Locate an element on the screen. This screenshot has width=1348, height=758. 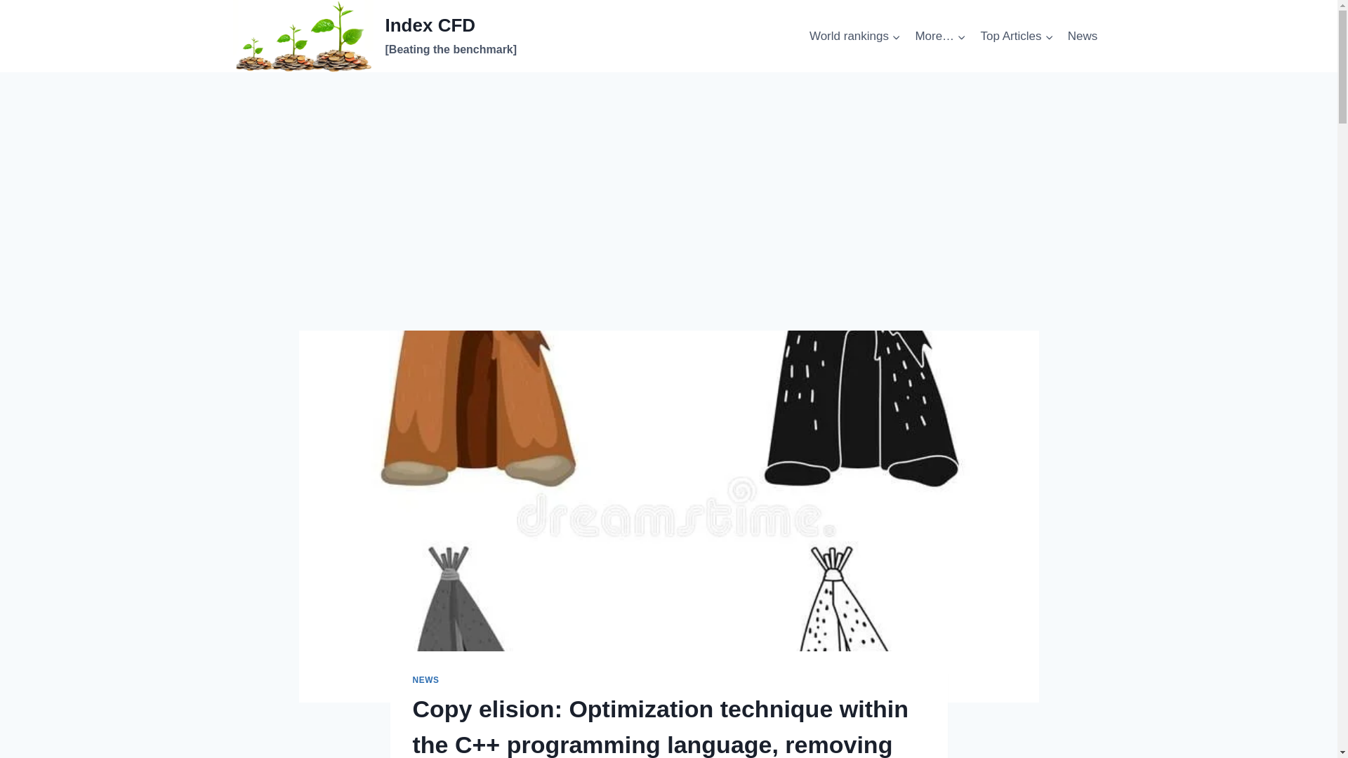
NEWS is located at coordinates (425, 680).